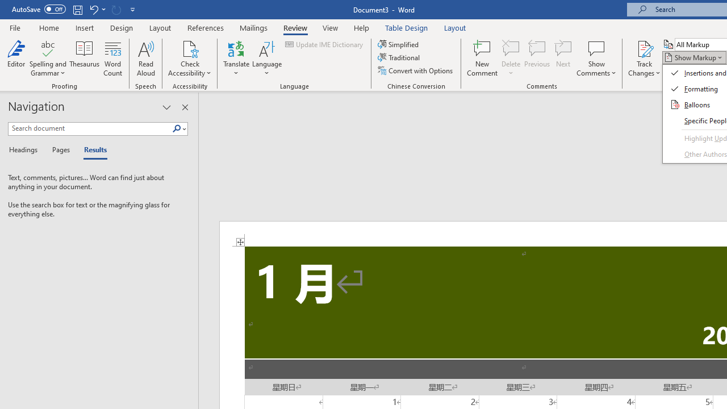 Image resolution: width=727 pixels, height=409 pixels. What do you see at coordinates (694, 58) in the screenshot?
I see `Show Markup` at bounding box center [694, 58].